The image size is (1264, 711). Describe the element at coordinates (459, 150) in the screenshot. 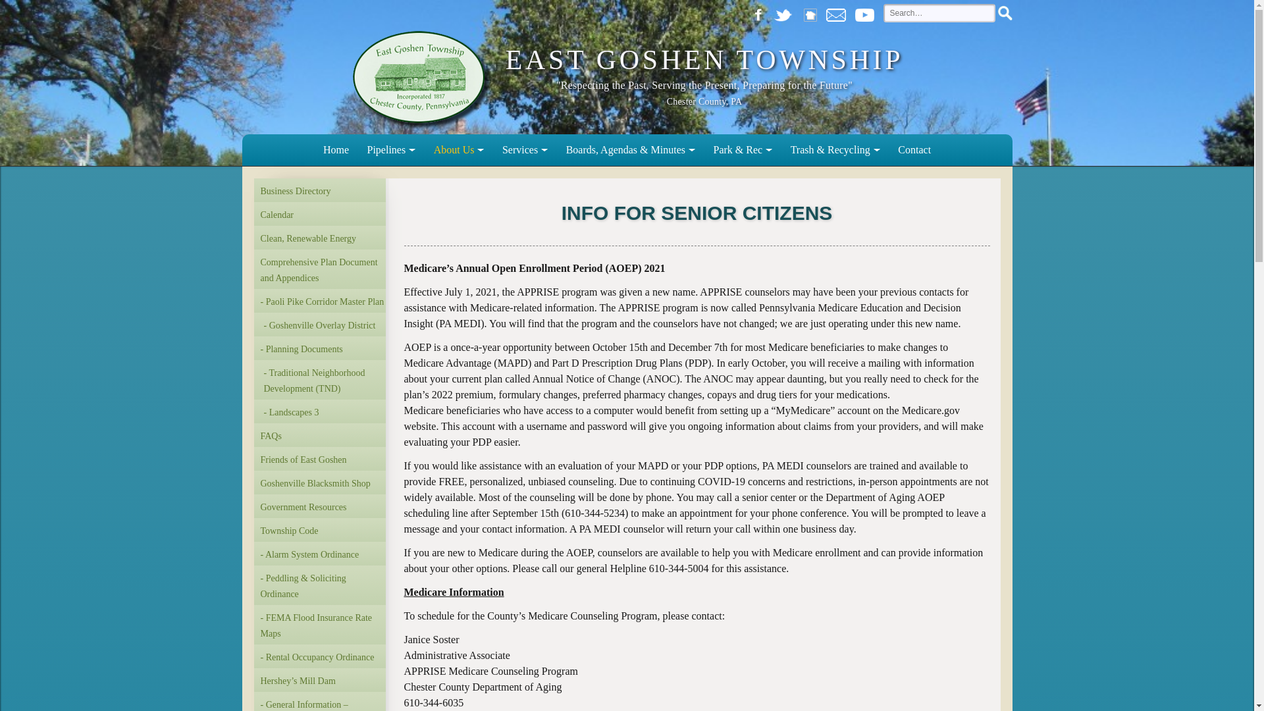

I see `About Us` at that location.